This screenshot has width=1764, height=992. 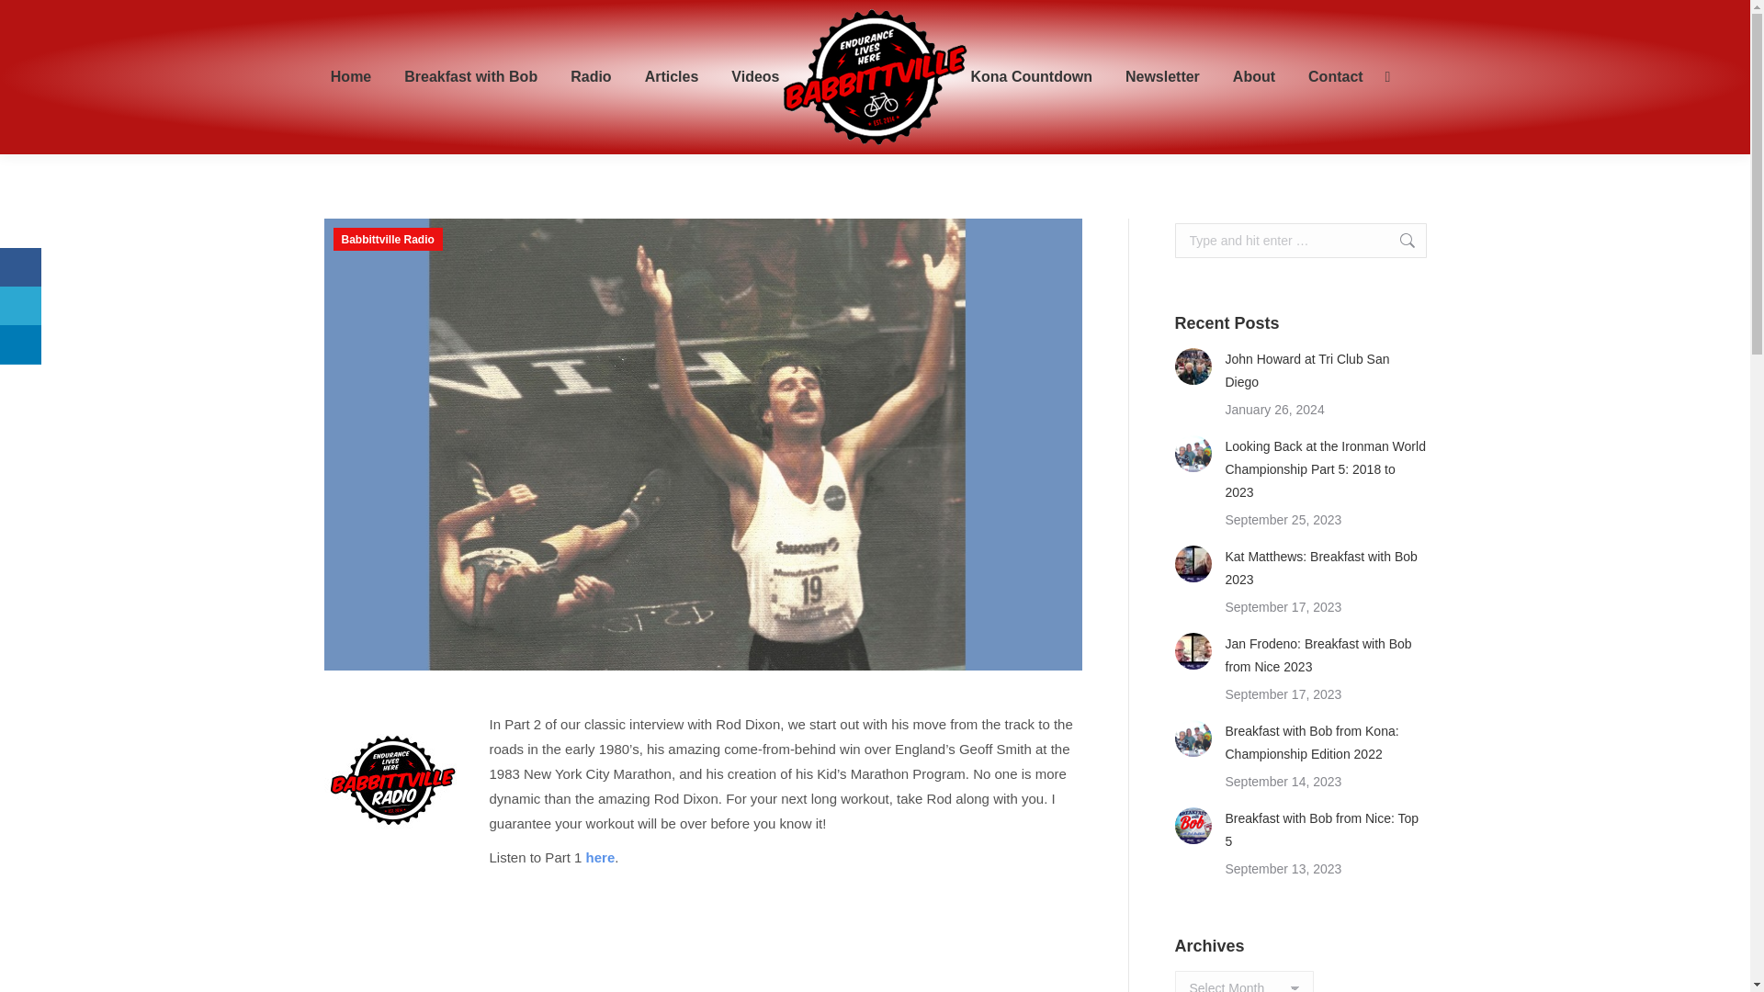 What do you see at coordinates (29, 20) in the screenshot?
I see `Go!` at bounding box center [29, 20].